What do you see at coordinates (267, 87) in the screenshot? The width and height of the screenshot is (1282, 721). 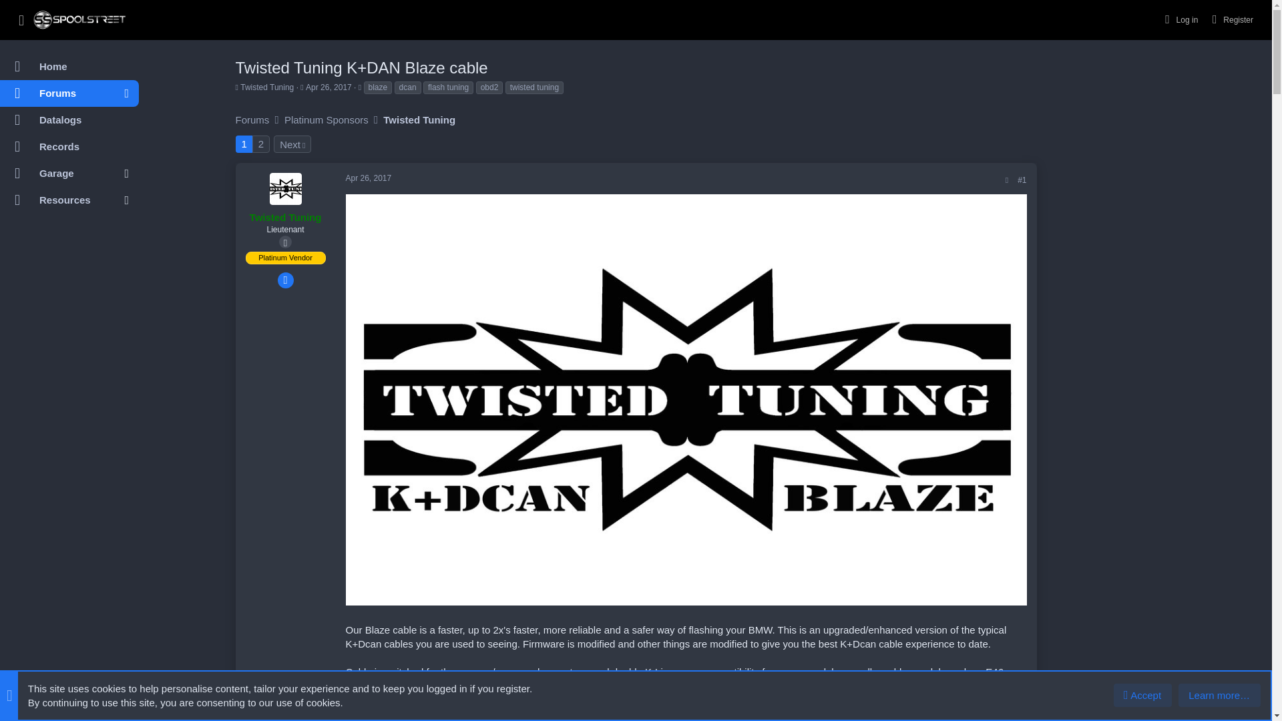 I see `Home` at bounding box center [267, 87].